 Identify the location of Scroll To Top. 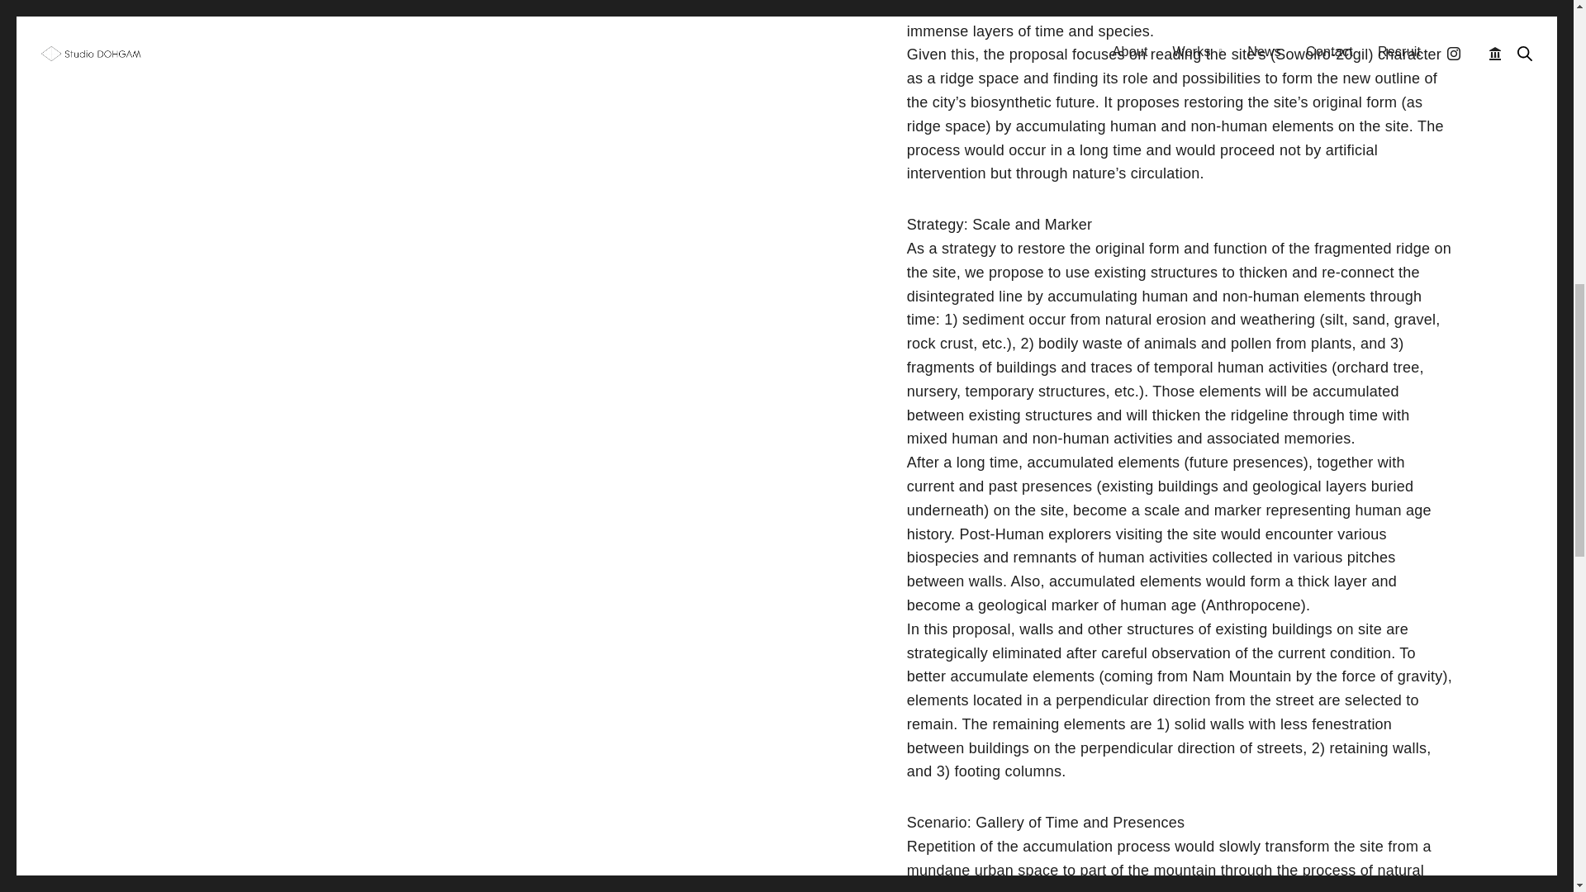
(1515, 24).